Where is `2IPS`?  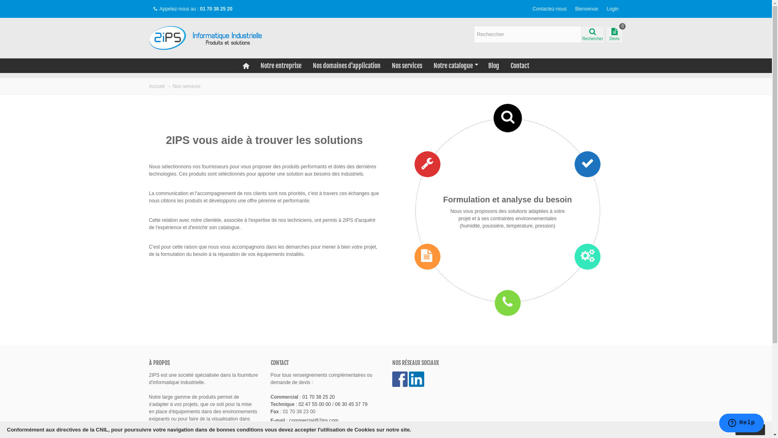
2IPS is located at coordinates (210, 38).